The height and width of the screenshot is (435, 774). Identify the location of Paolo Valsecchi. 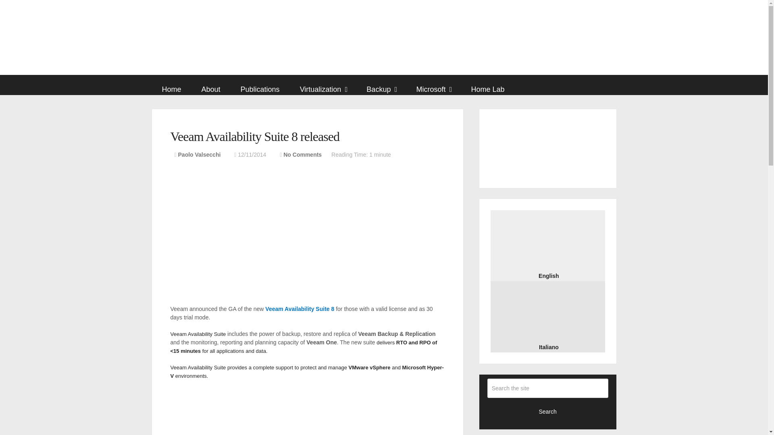
(199, 155).